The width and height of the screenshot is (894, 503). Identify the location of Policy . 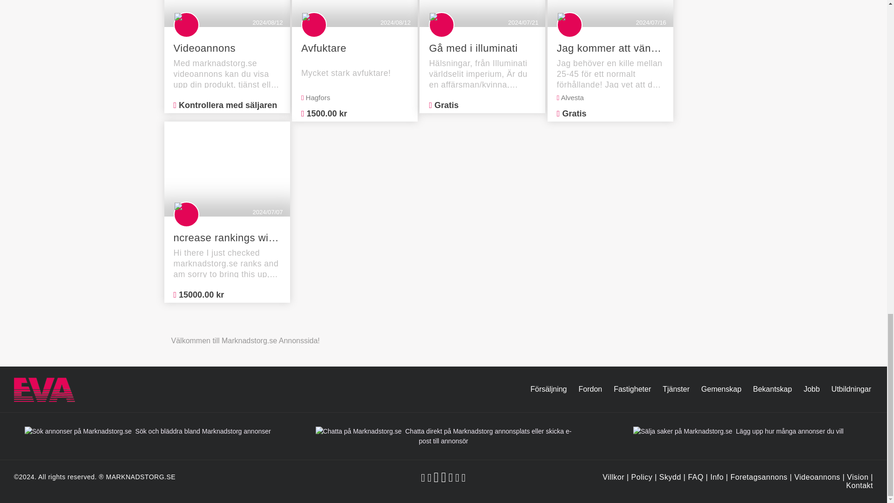
(642, 477).